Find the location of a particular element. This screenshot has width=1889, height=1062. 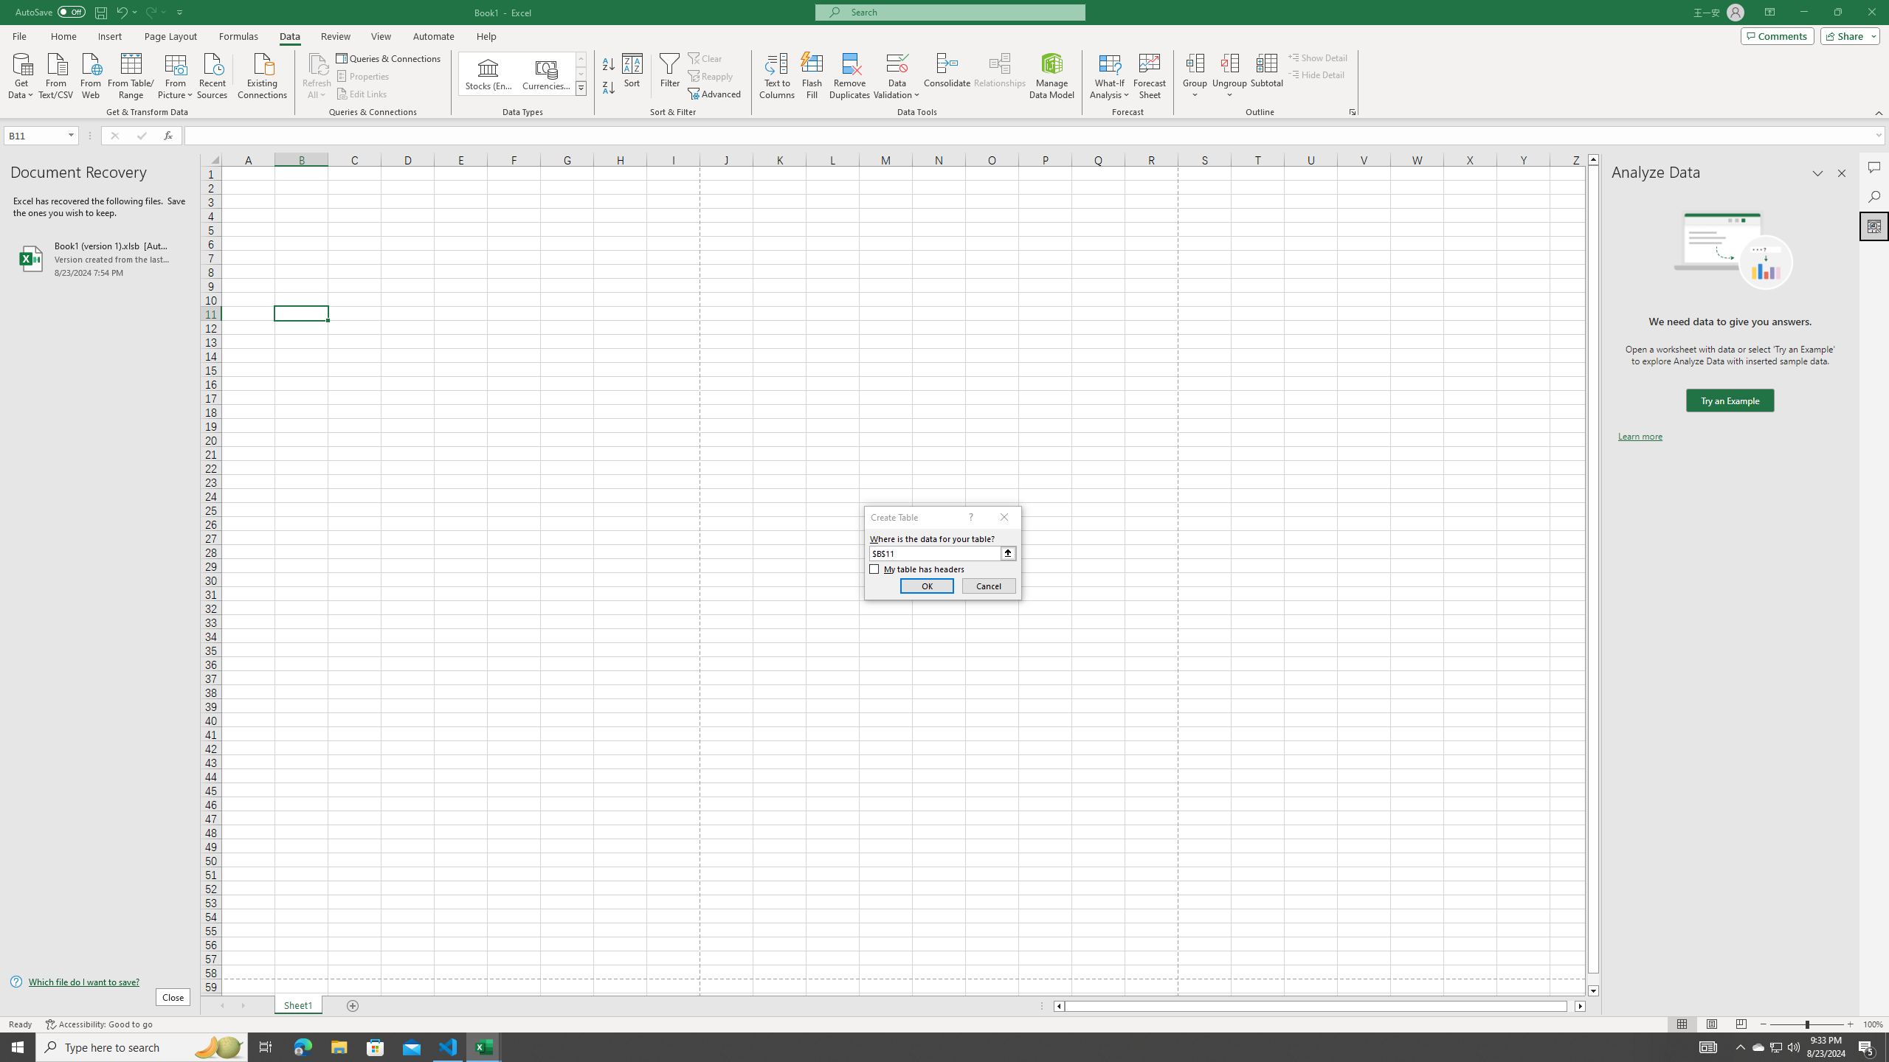

AutoSave is located at coordinates (50, 12).